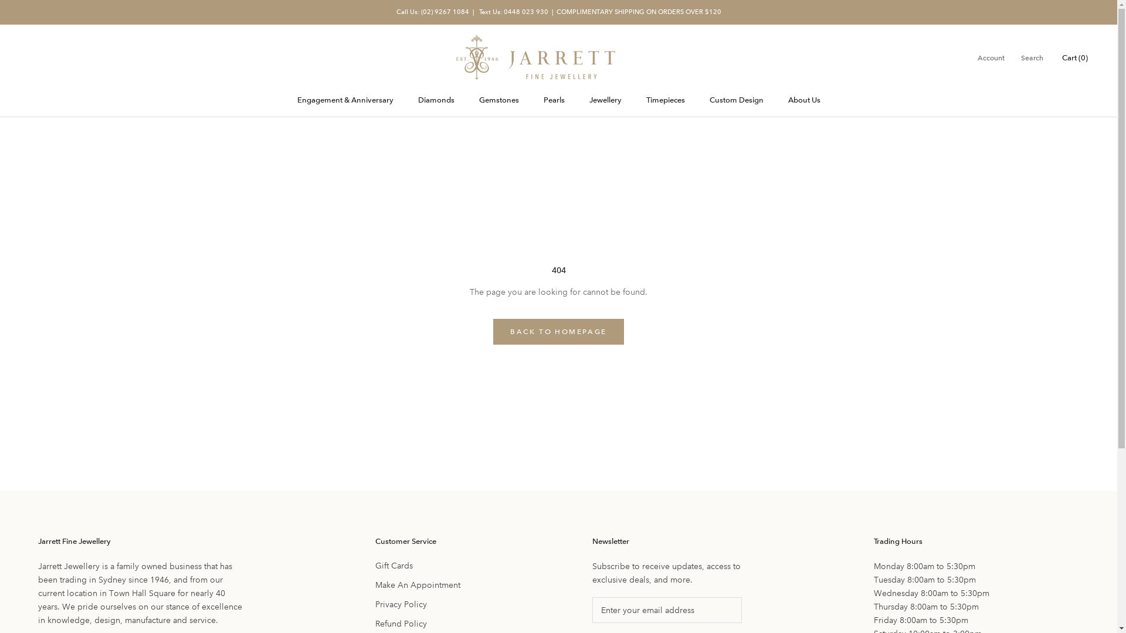 The width and height of the screenshot is (1126, 633). Describe the element at coordinates (418, 605) in the screenshot. I see `Privacy Policy` at that location.